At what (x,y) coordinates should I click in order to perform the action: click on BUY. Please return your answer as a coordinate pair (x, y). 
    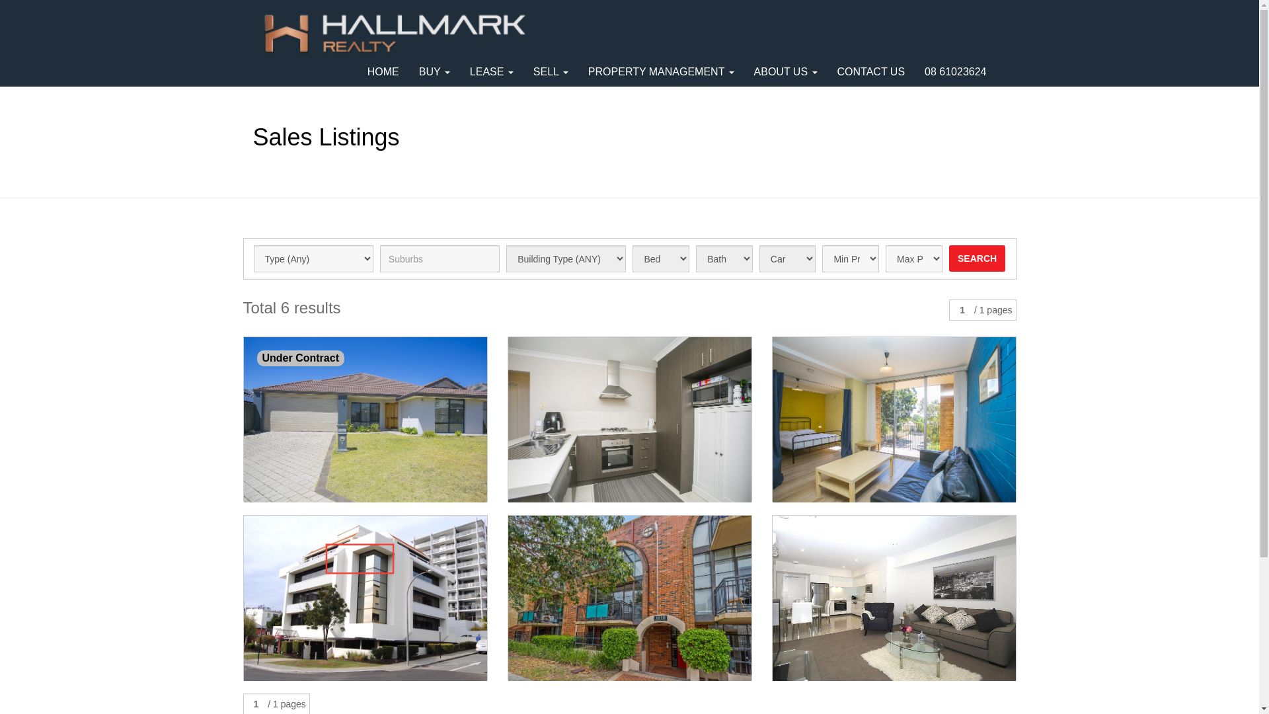
    Looking at the image, I should click on (435, 72).